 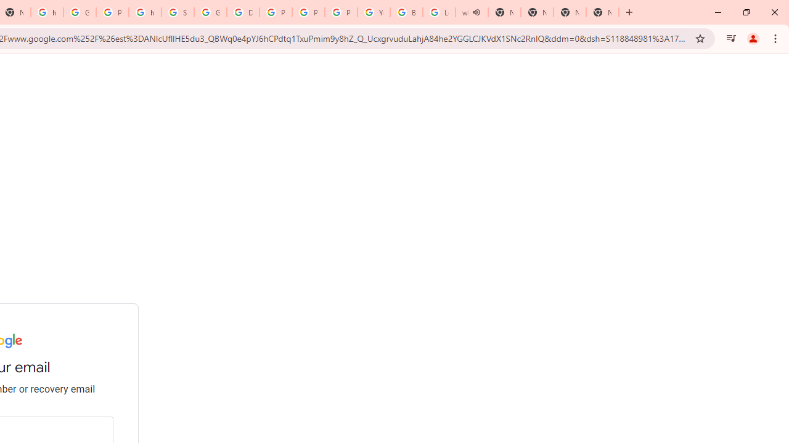 What do you see at coordinates (602, 12) in the screenshot?
I see `New Tab` at bounding box center [602, 12].